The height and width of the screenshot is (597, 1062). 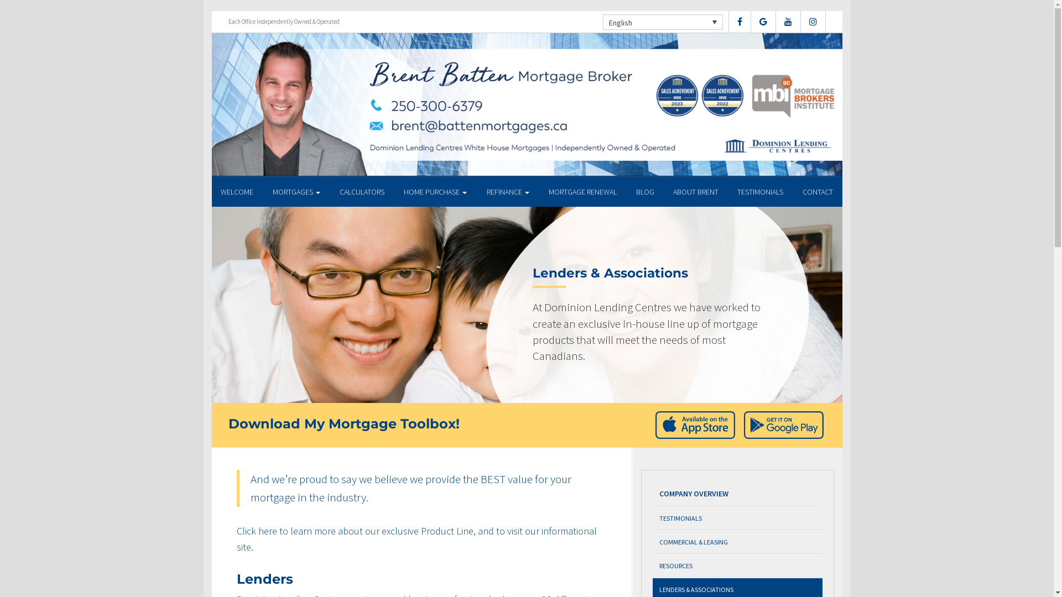 What do you see at coordinates (696, 191) in the screenshot?
I see `ABOUT BRENT` at bounding box center [696, 191].